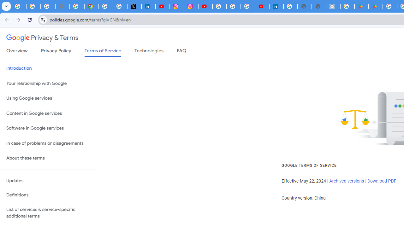 The image size is (404, 227). What do you see at coordinates (297, 198) in the screenshot?
I see `Country version:` at bounding box center [297, 198].